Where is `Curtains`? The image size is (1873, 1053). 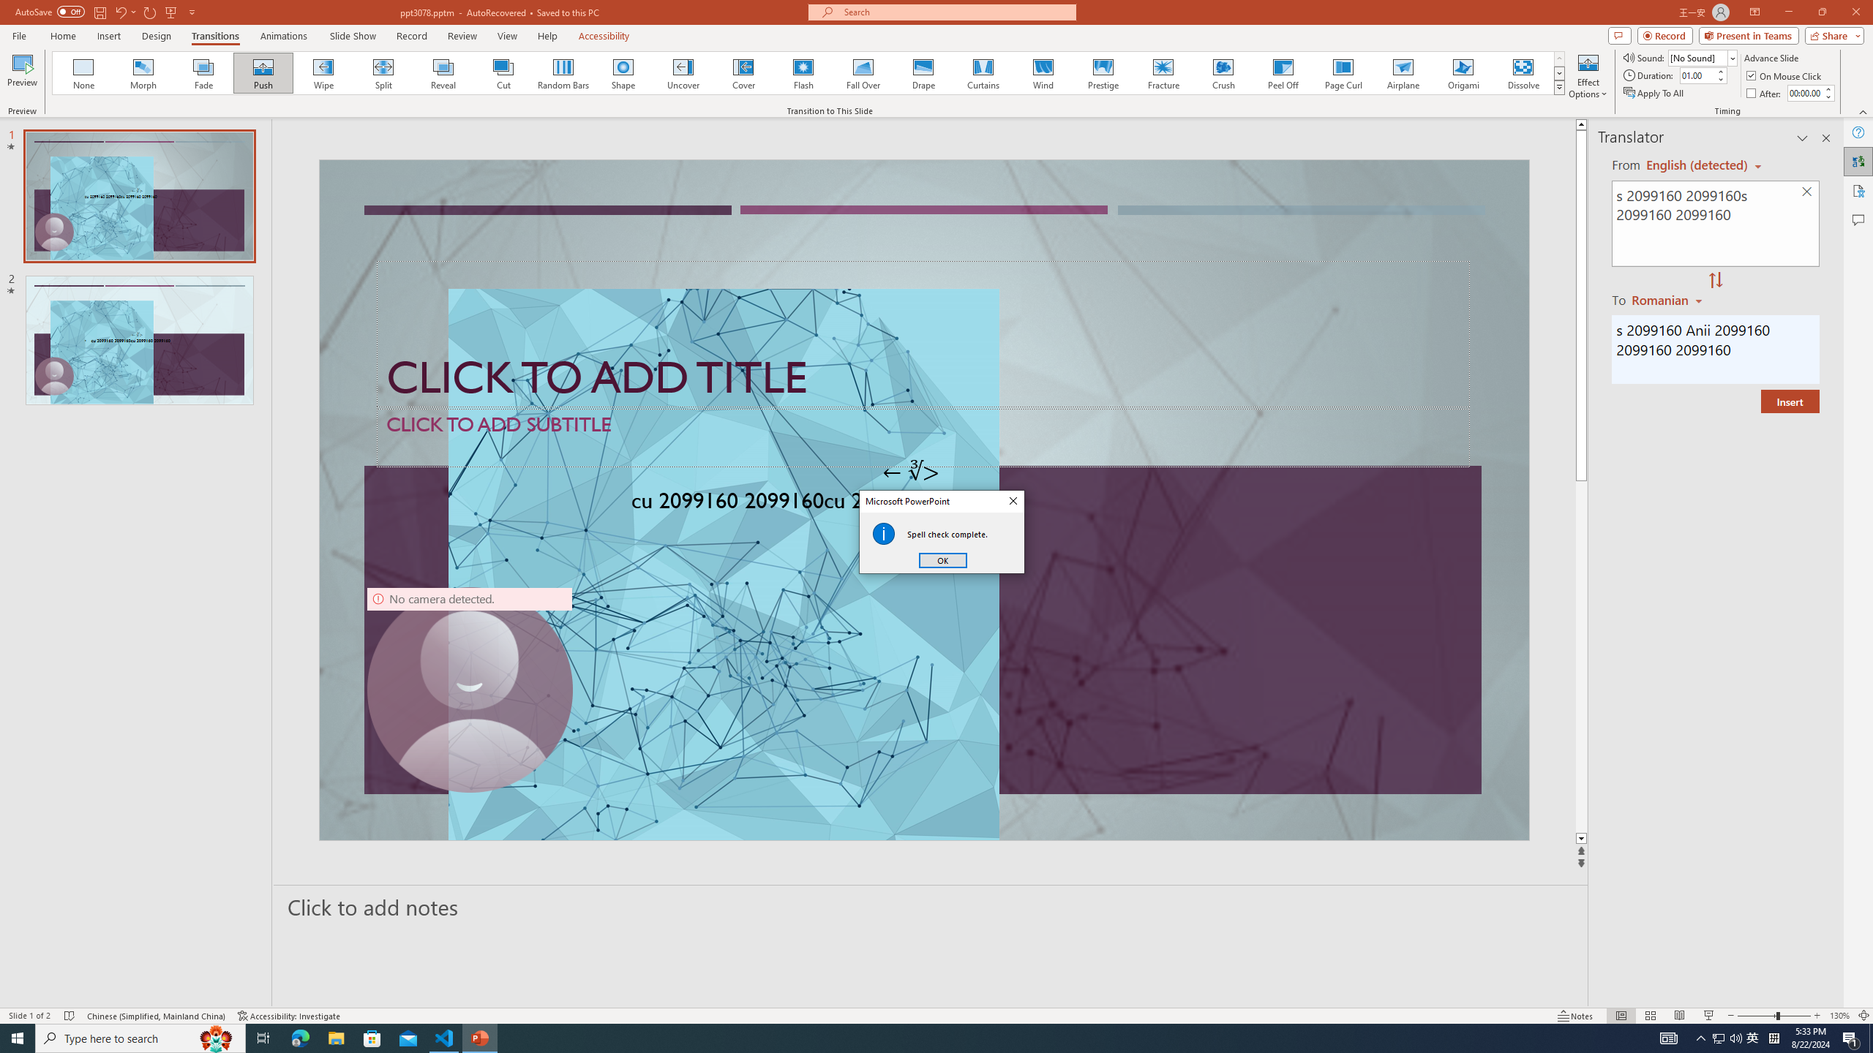
Curtains is located at coordinates (983, 73).